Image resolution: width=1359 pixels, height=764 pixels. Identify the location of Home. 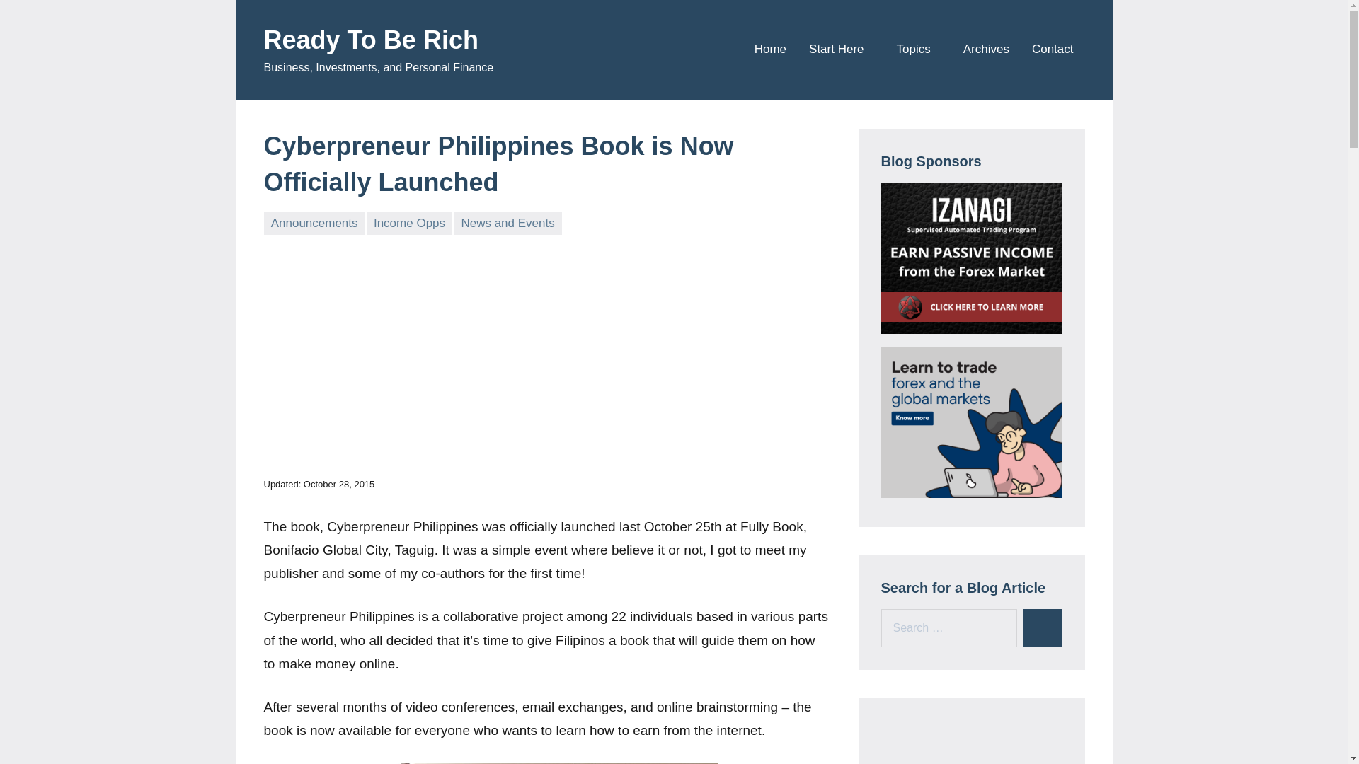
(770, 50).